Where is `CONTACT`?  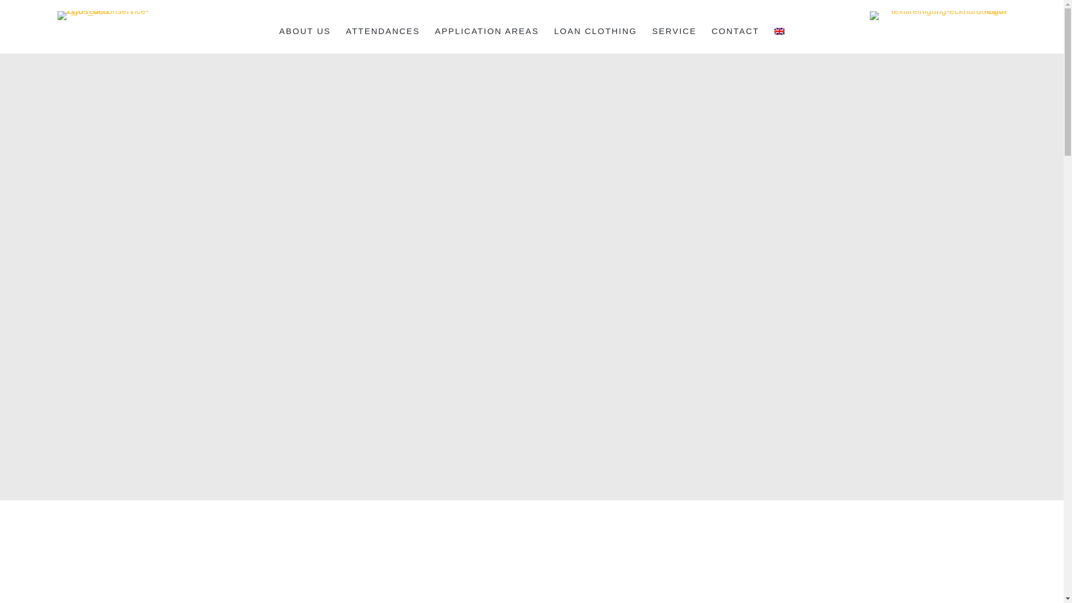 CONTACT is located at coordinates (735, 30).